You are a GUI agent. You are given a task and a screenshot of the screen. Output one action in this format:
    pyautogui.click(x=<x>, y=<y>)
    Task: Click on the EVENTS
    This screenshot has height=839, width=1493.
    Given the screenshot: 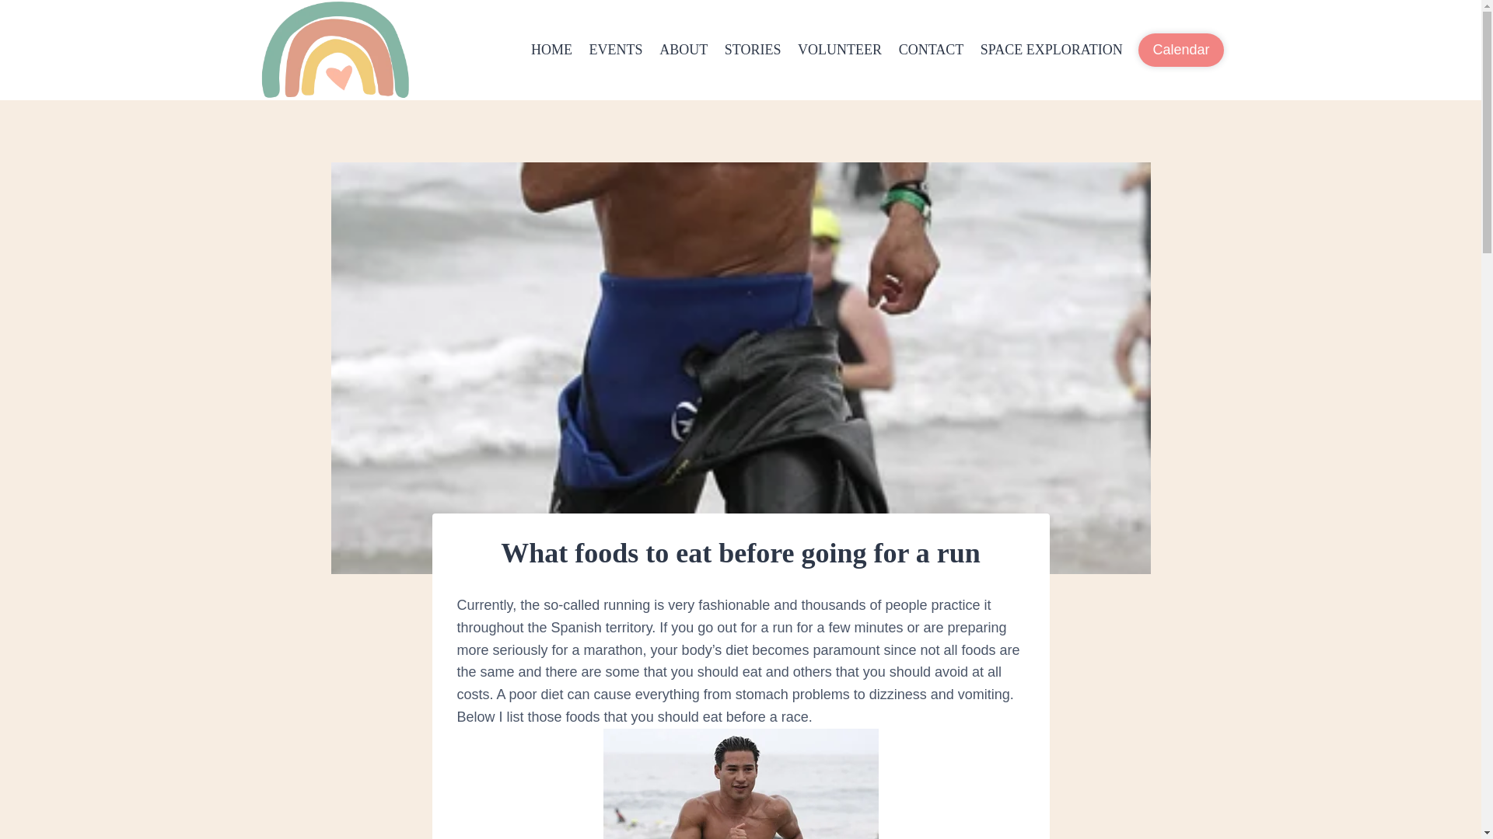 What is the action you would take?
    pyautogui.click(x=616, y=50)
    